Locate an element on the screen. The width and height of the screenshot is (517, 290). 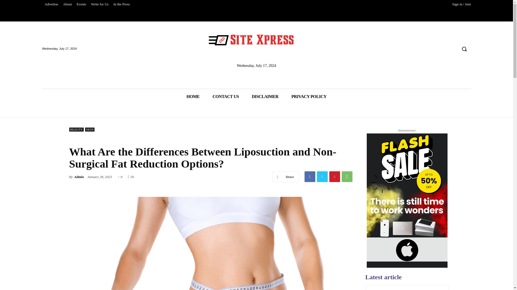
In the Press is located at coordinates (122, 4).